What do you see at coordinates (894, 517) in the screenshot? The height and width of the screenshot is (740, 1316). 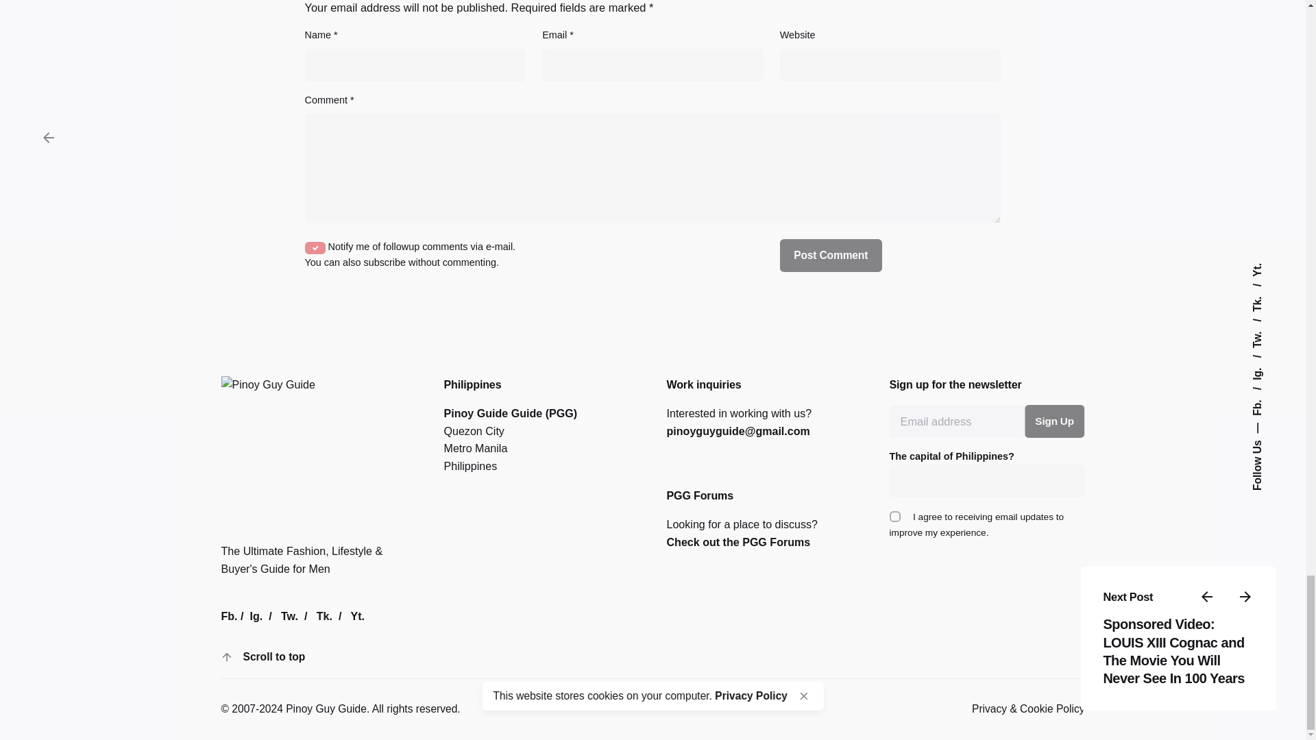 I see `I agree to receiving email updates to improve my experience.` at bounding box center [894, 517].